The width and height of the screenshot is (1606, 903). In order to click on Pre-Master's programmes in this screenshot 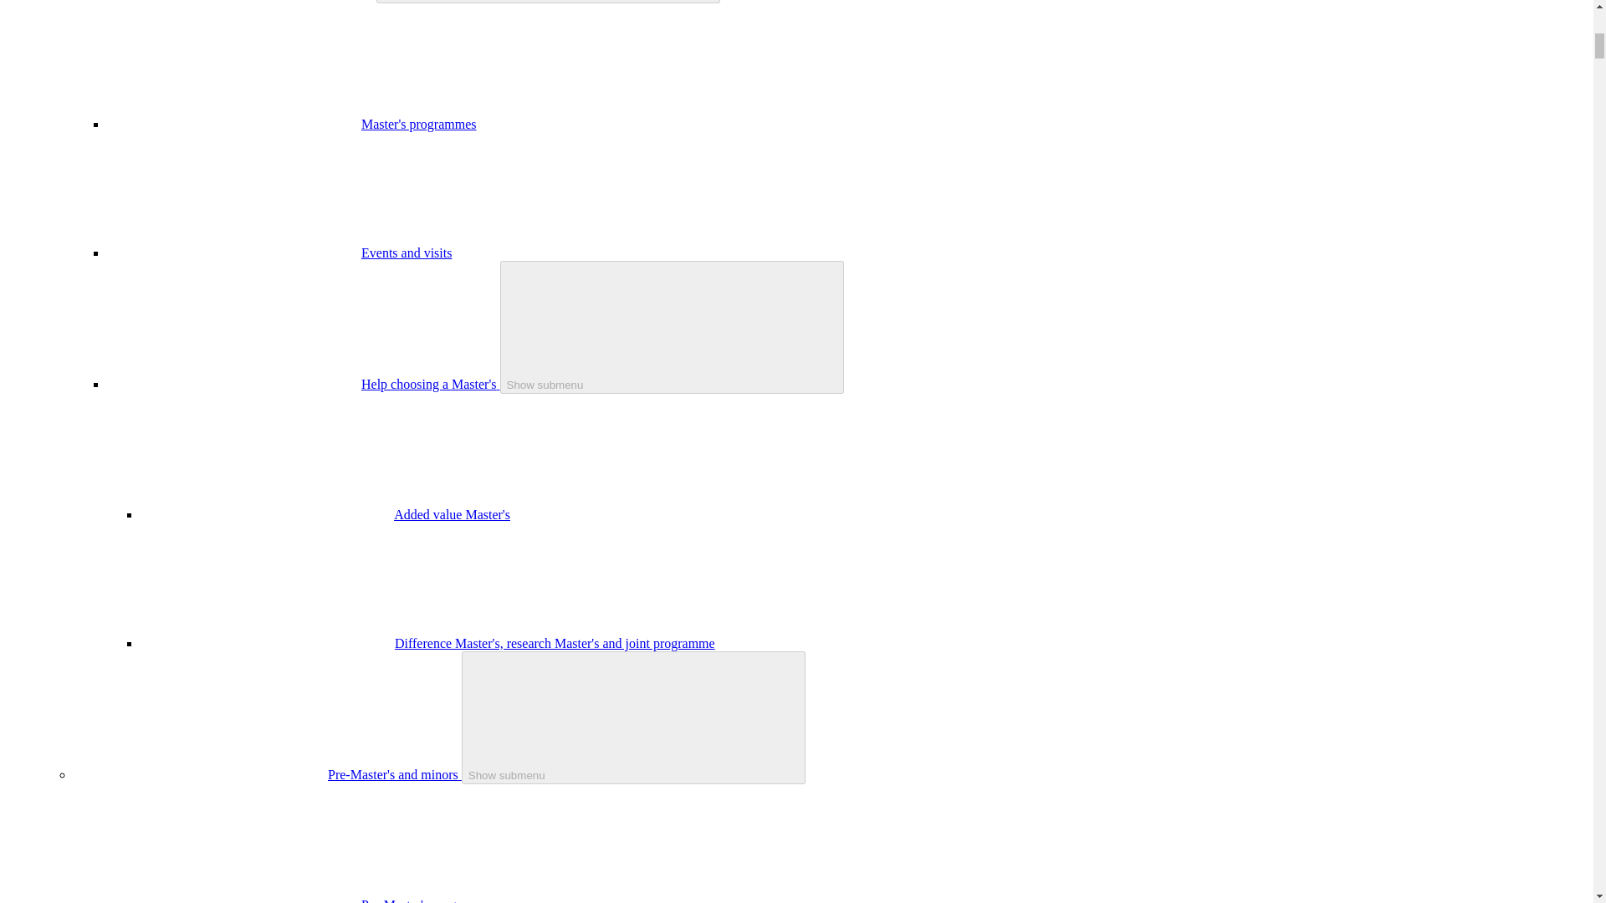, I will do `click(430, 900)`.